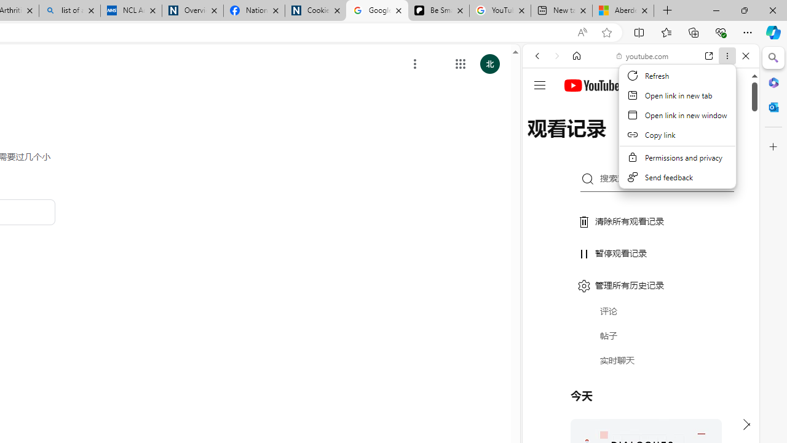 The width and height of the screenshot is (787, 443). I want to click on Cookies, so click(315, 11).